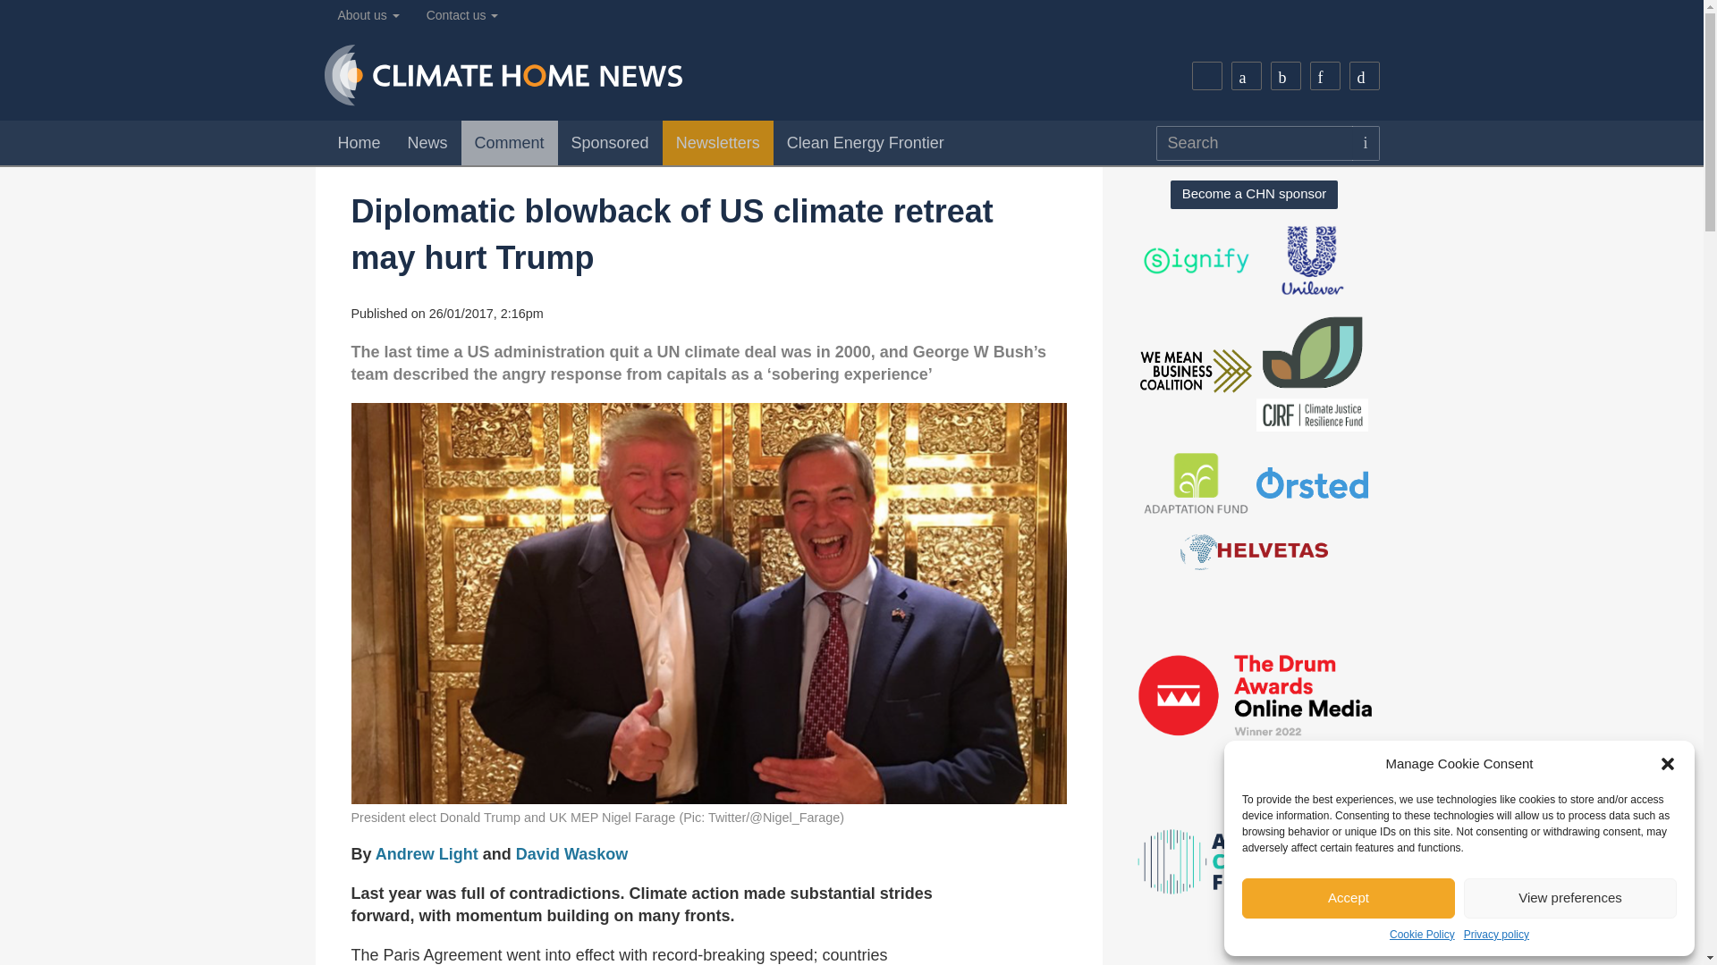  I want to click on Accept, so click(1348, 898).